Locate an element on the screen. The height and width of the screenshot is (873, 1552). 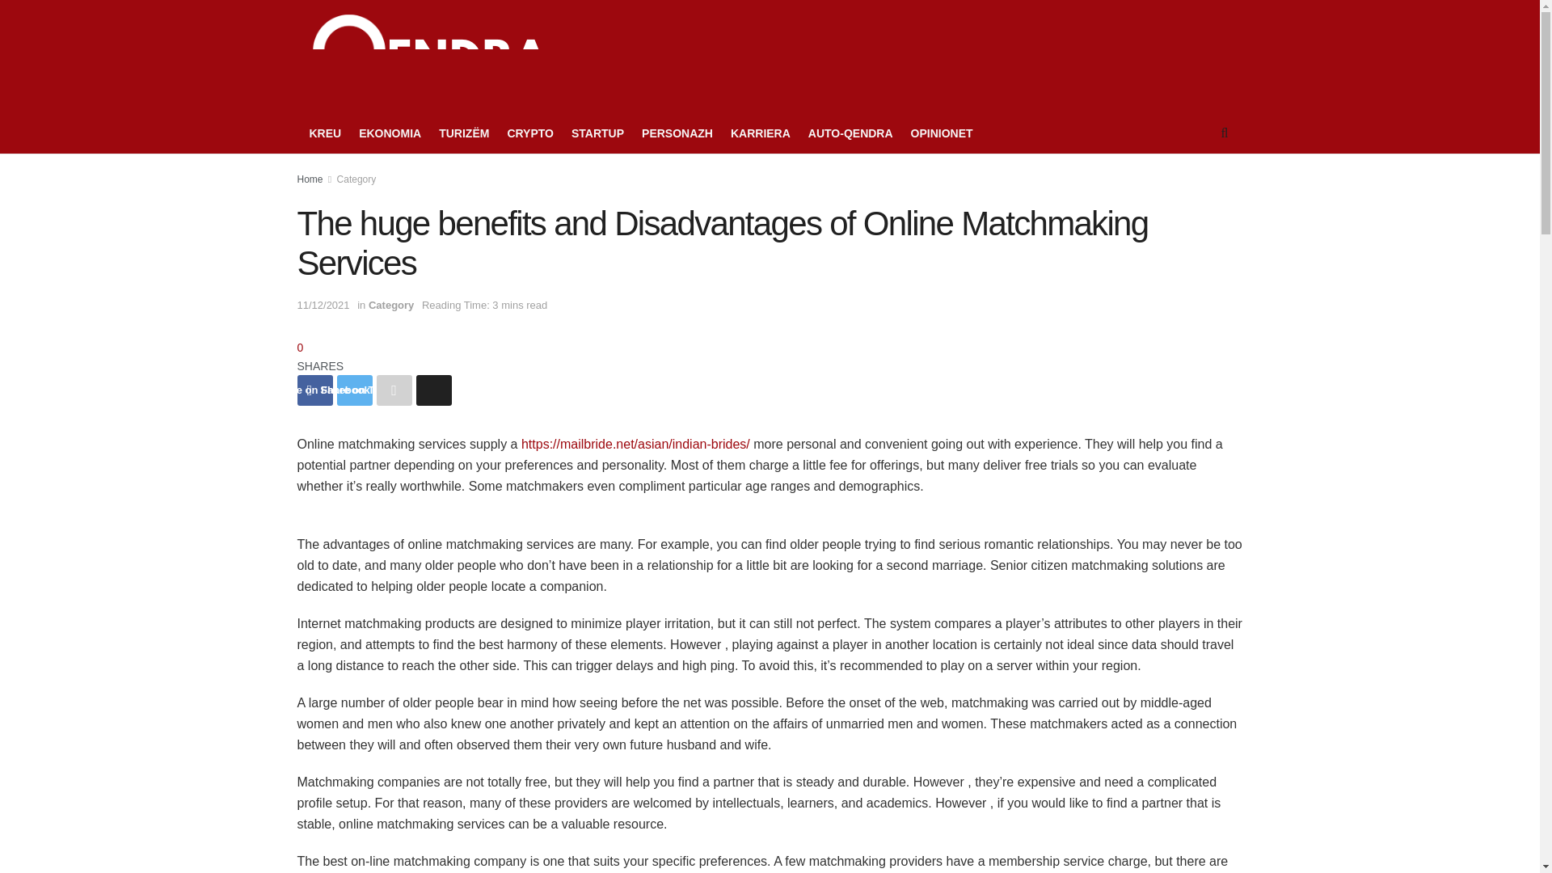
Share on Facebook is located at coordinates (315, 390).